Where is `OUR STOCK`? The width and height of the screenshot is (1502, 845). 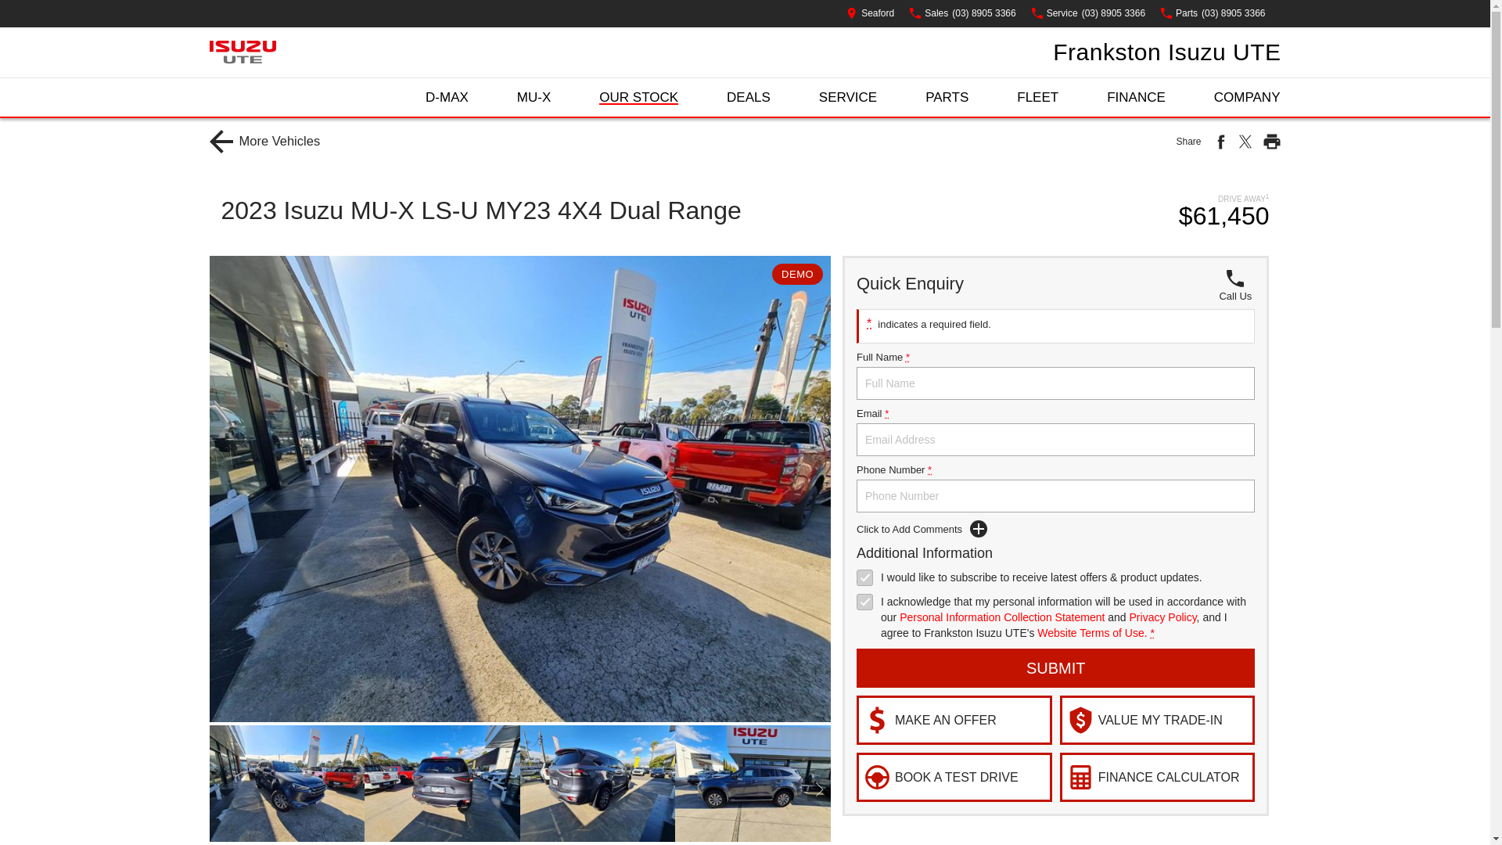
OUR STOCK is located at coordinates (638, 97).